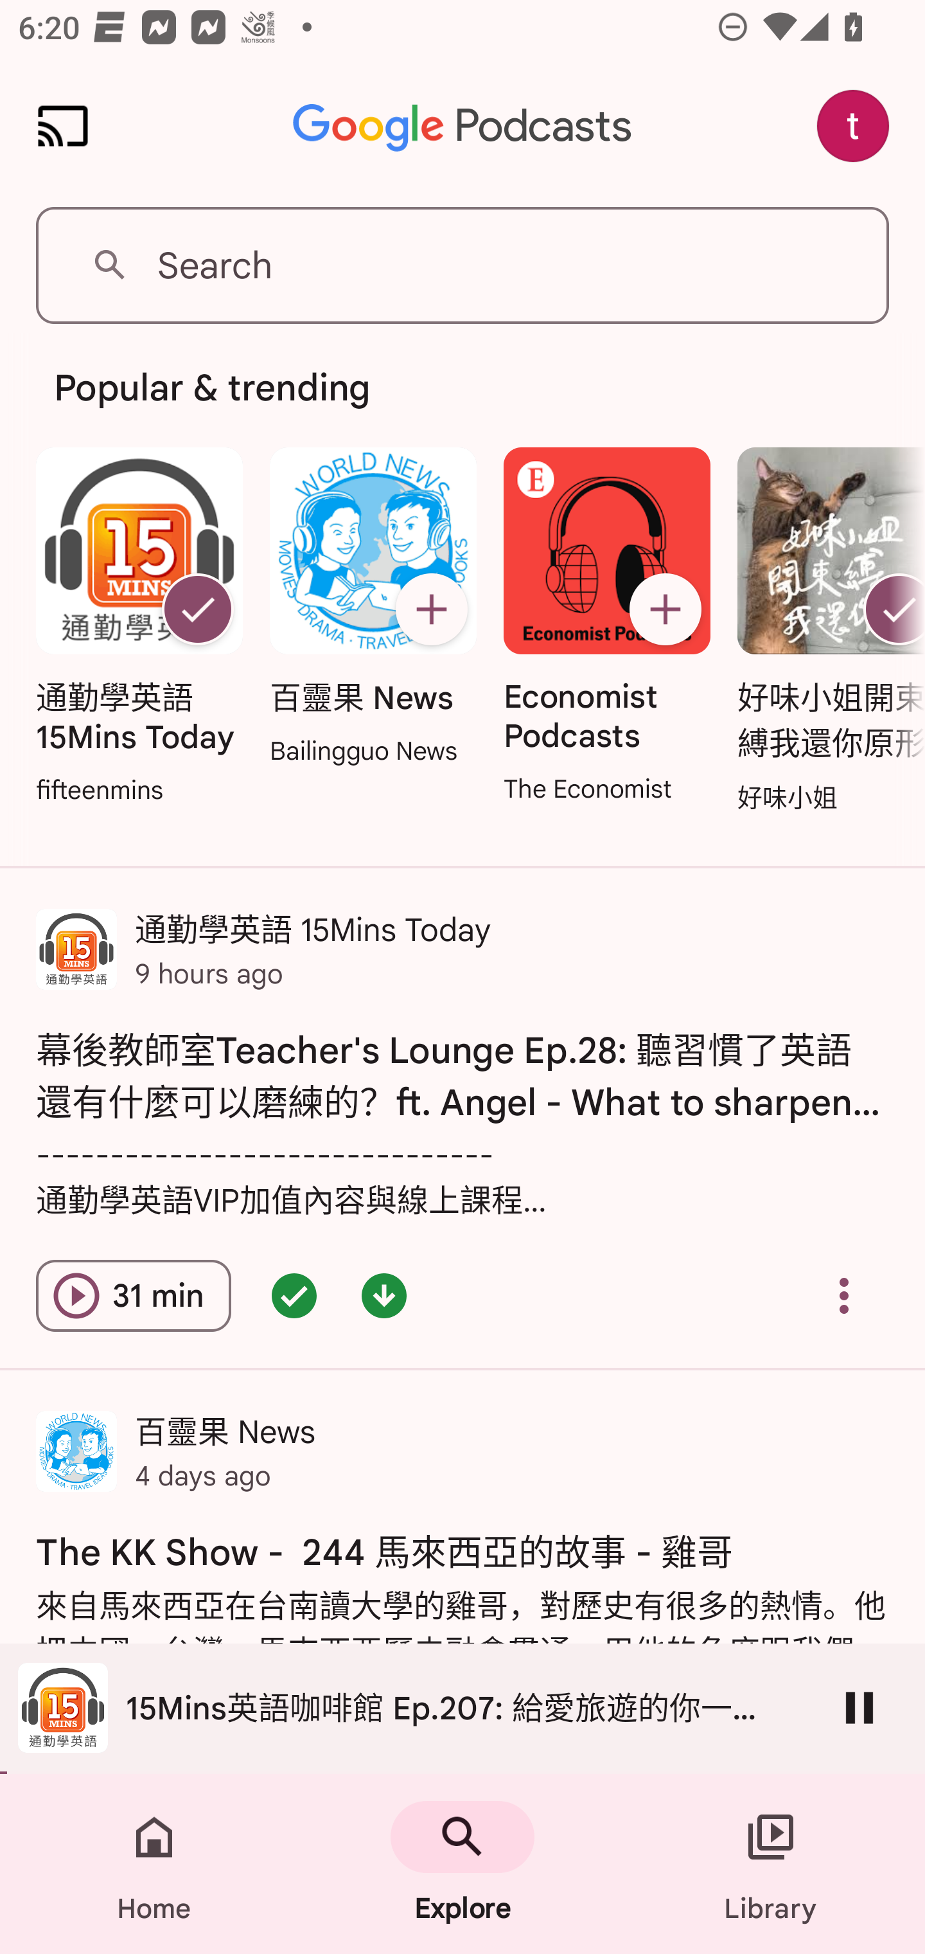 The image size is (925, 1954). Describe the element at coordinates (431, 609) in the screenshot. I see `Subscribe` at that location.